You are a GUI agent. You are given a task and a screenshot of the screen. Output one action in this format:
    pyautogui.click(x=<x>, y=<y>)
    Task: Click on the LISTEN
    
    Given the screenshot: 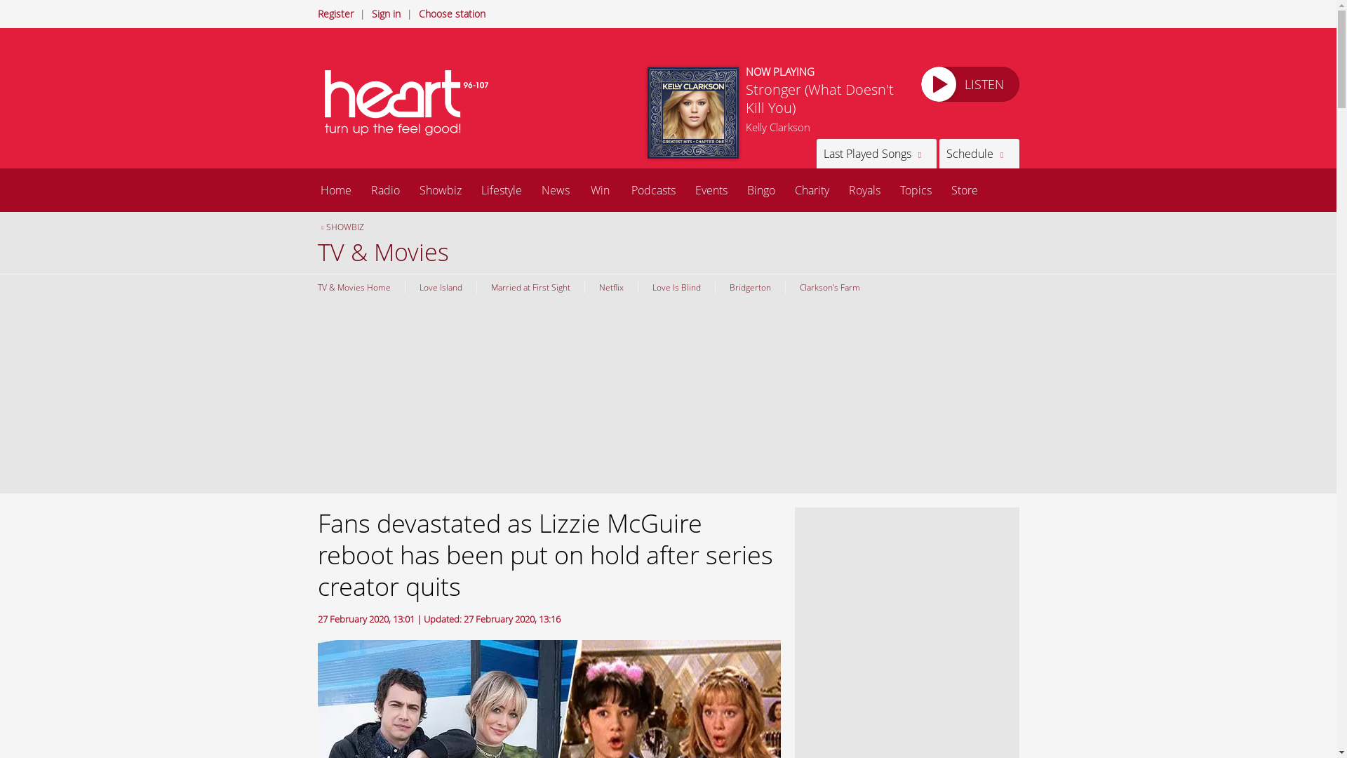 What is the action you would take?
    pyautogui.click(x=969, y=84)
    